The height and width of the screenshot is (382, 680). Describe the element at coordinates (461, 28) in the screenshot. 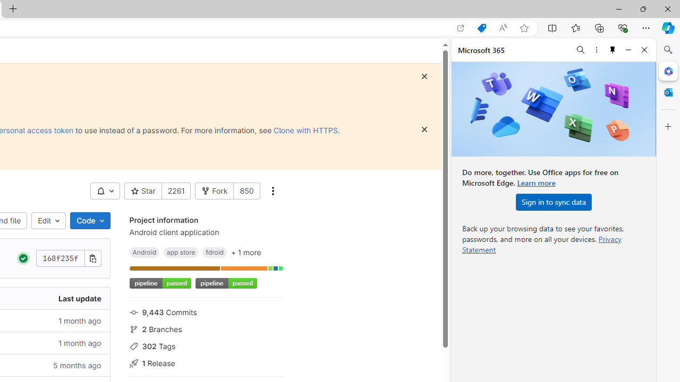

I see `Open in app` at that location.